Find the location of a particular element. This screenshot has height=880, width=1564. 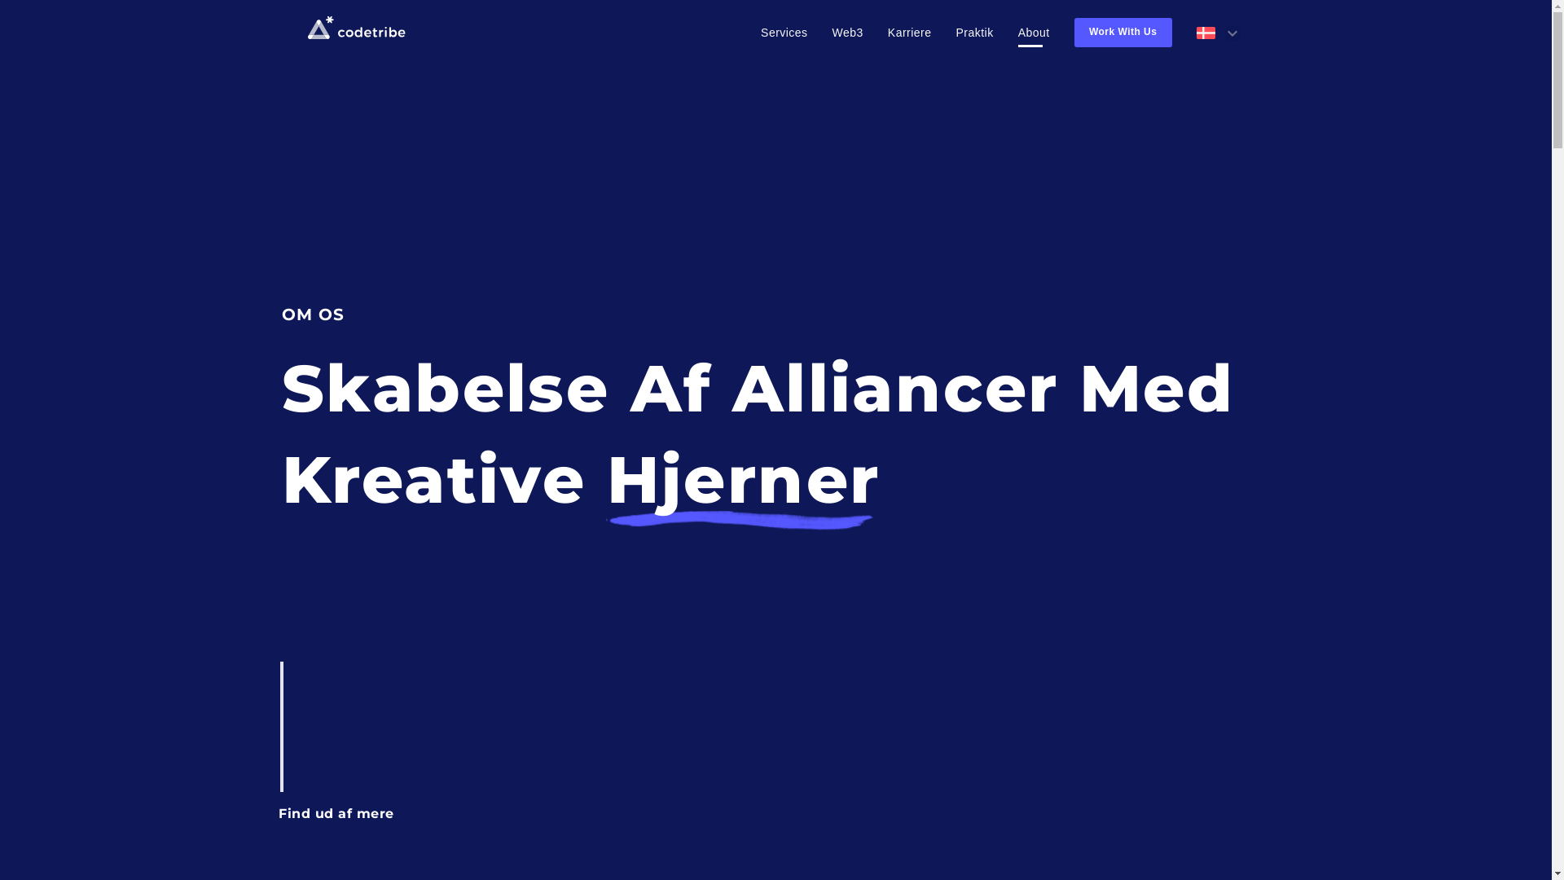

Services is located at coordinates (784, 33).